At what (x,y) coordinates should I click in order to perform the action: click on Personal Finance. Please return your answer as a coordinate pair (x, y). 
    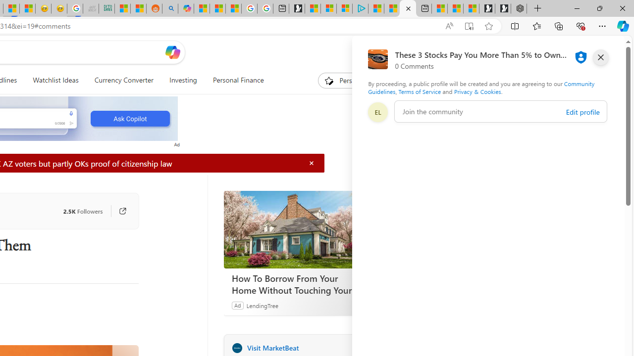
    Looking at the image, I should click on (238, 80).